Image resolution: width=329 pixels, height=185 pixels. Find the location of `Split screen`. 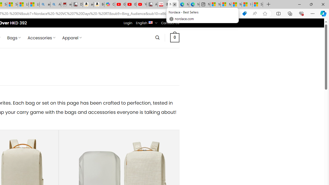

Split screen is located at coordinates (278, 13).